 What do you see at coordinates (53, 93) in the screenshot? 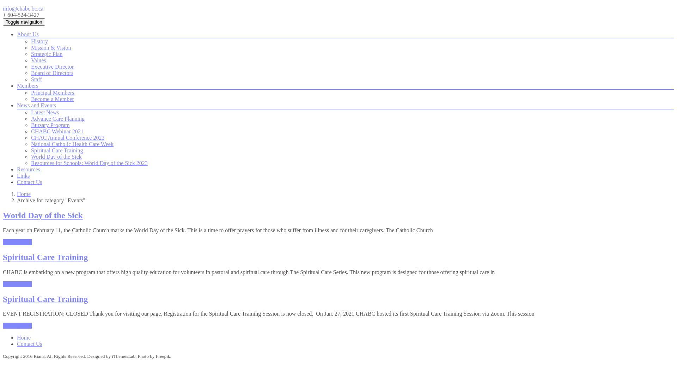
I see `Principal Members` at bounding box center [53, 93].